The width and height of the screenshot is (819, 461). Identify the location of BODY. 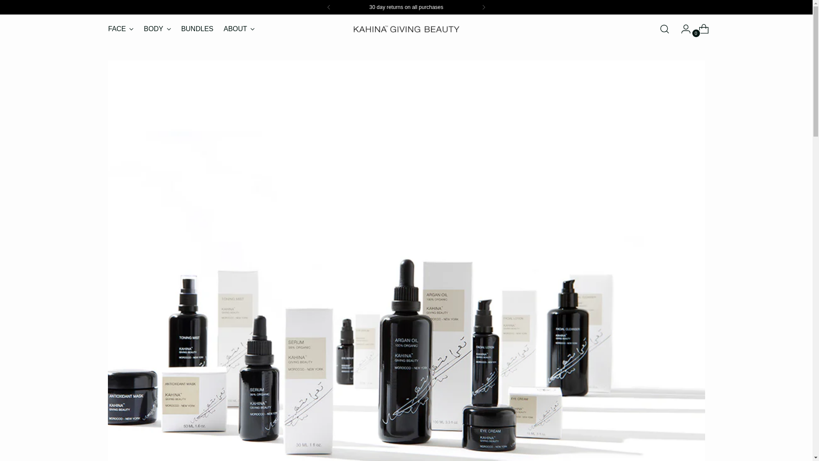
(157, 29).